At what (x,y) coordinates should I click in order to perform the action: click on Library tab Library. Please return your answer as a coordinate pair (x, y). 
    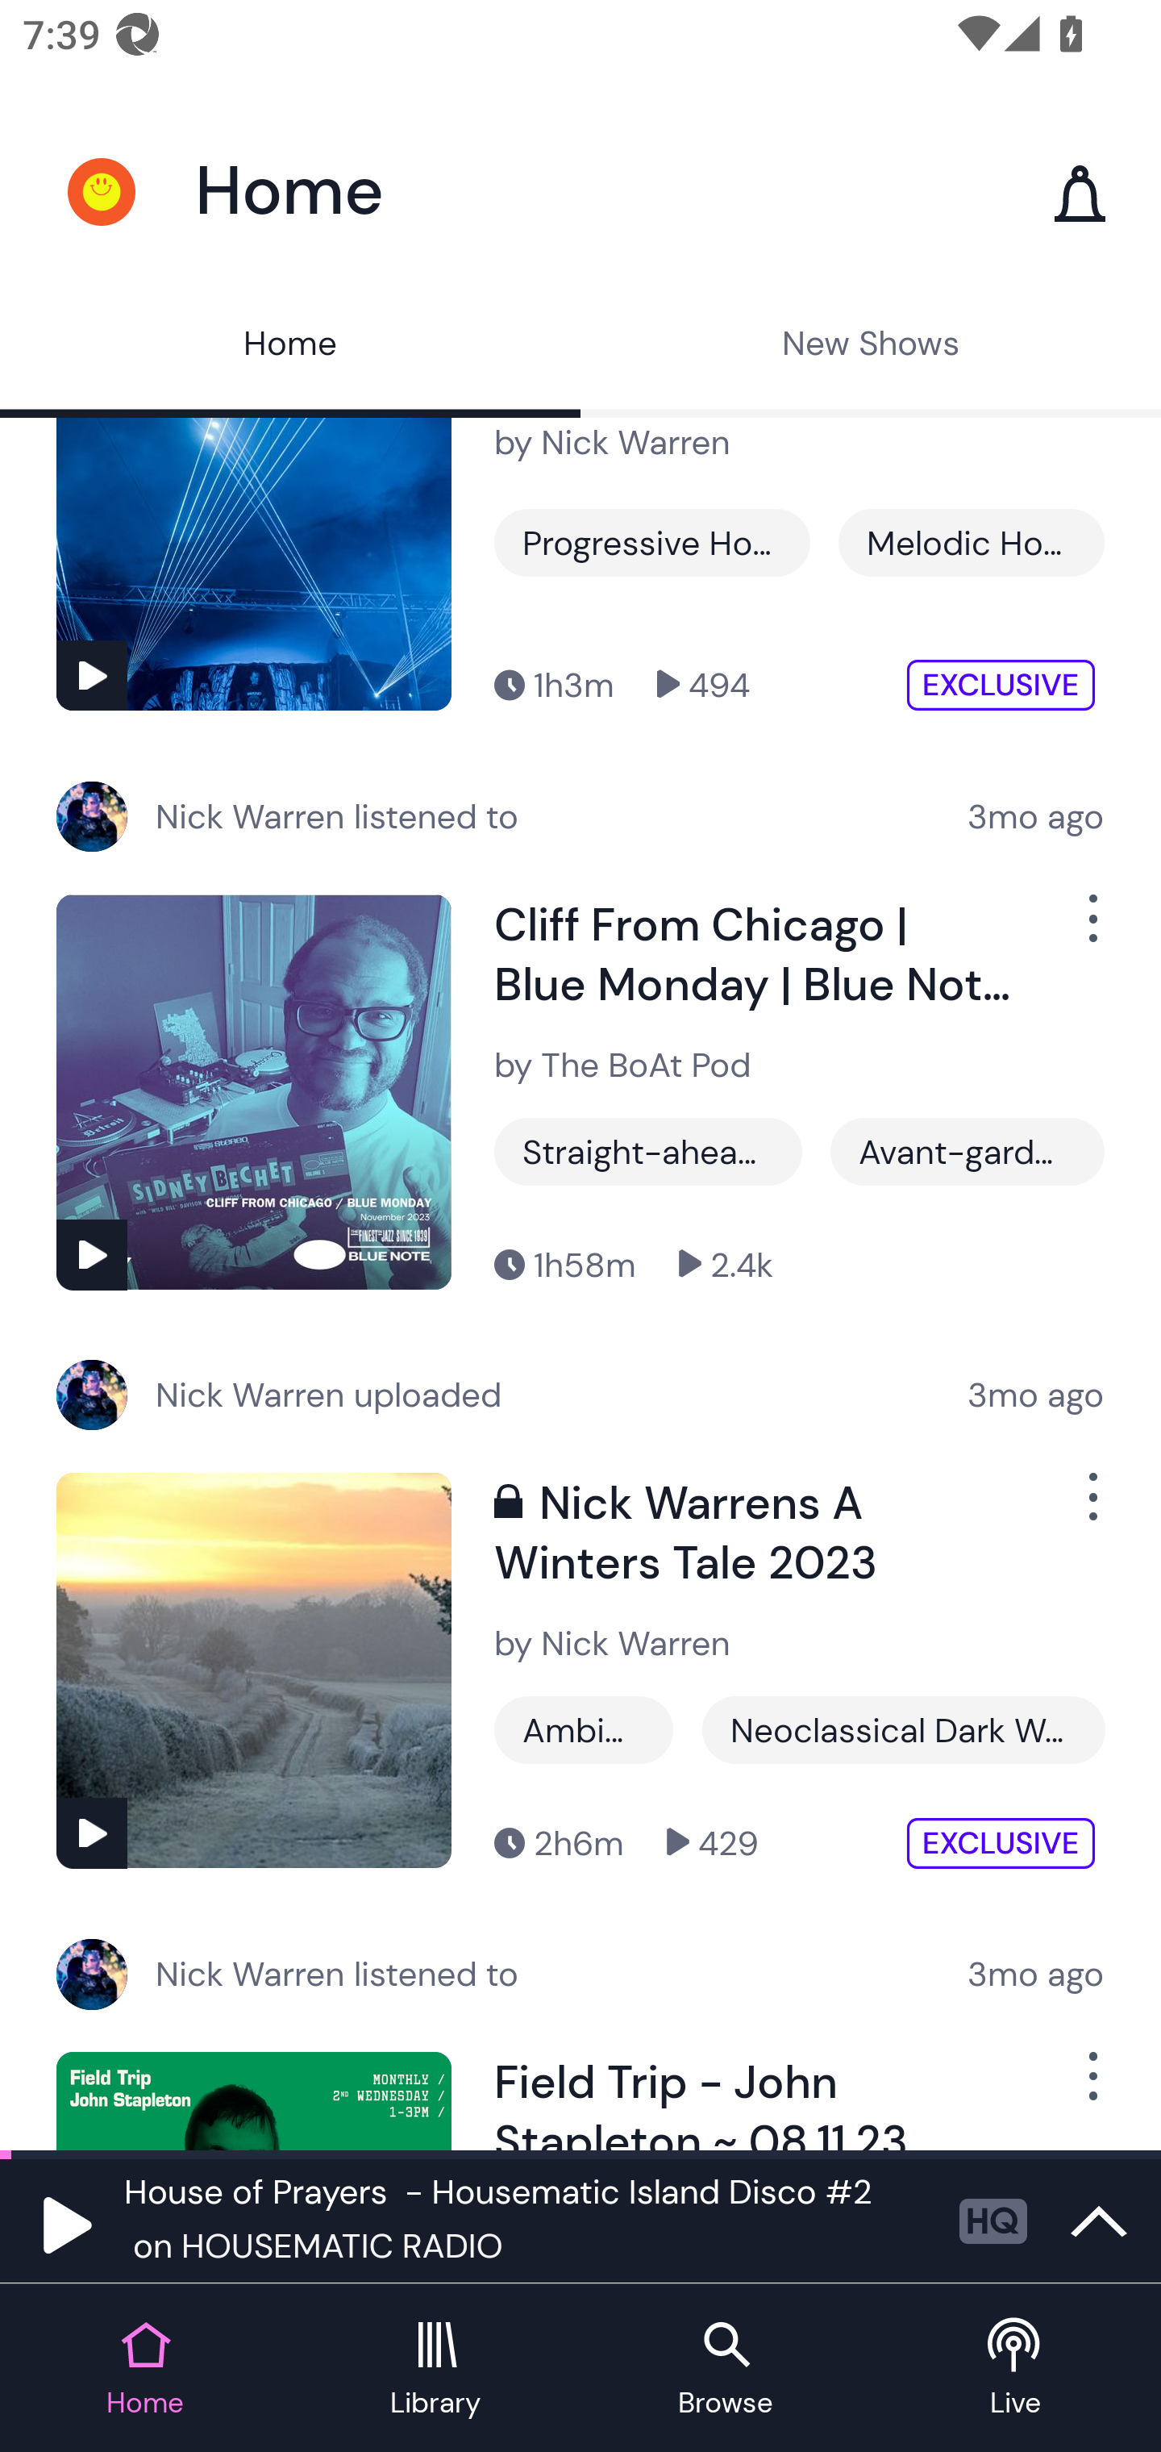
    Looking at the image, I should click on (435, 2370).